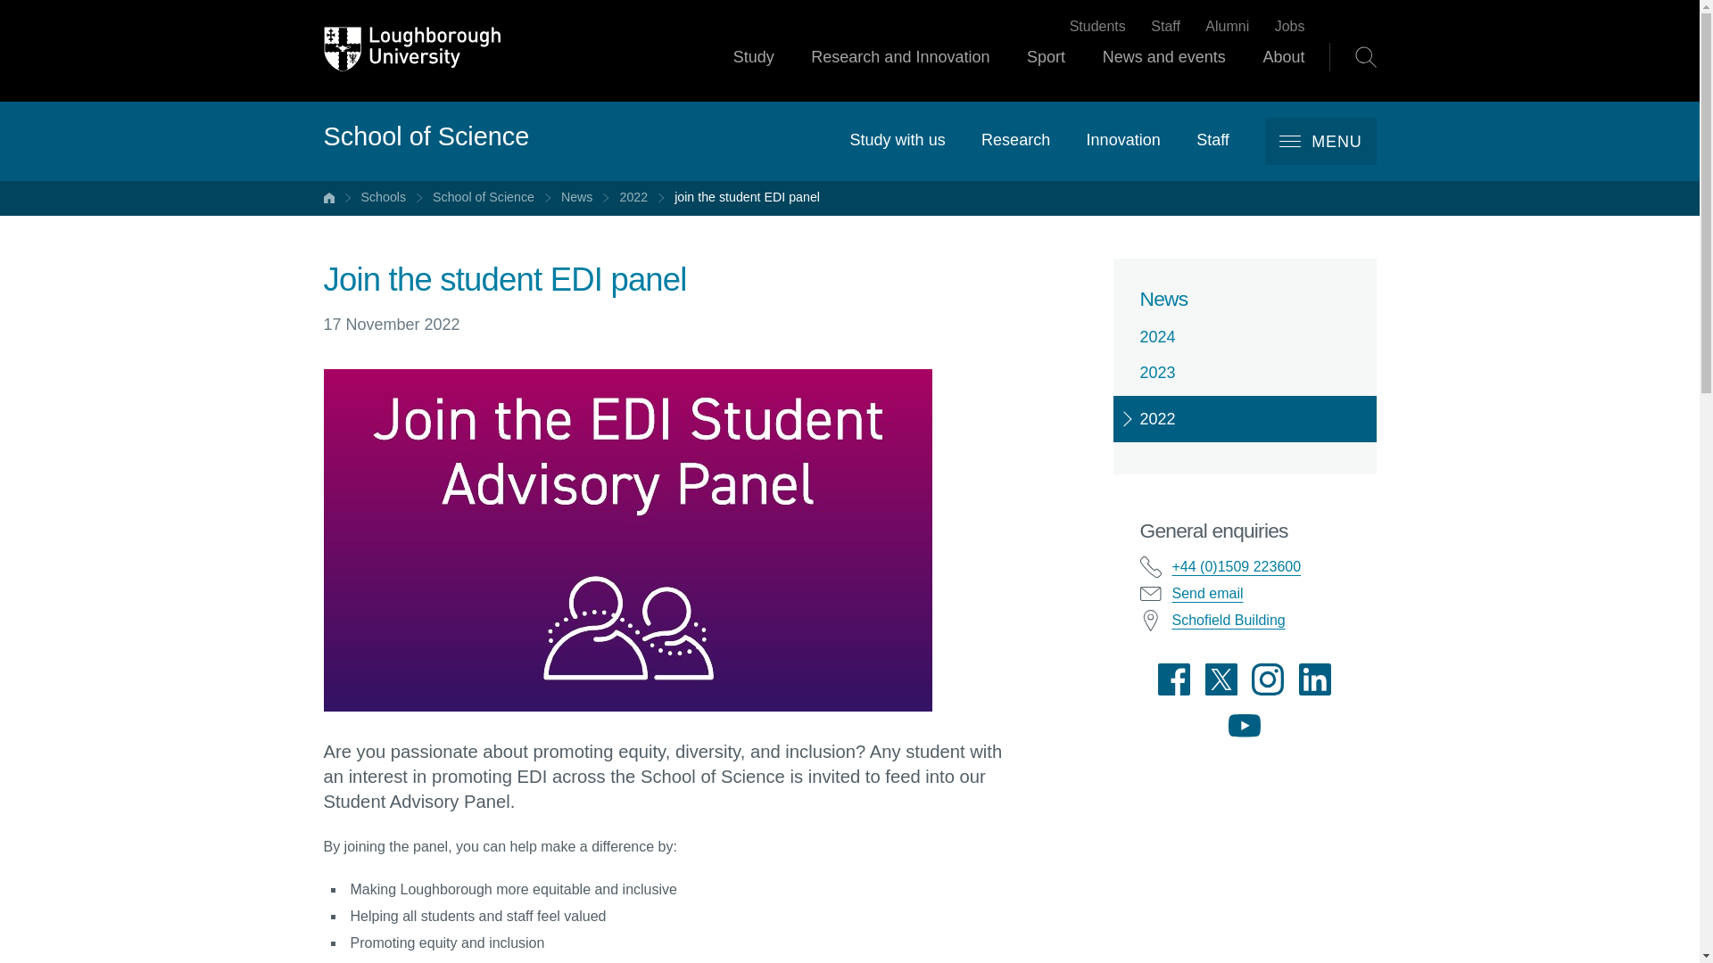  I want to click on 2022, so click(633, 198).